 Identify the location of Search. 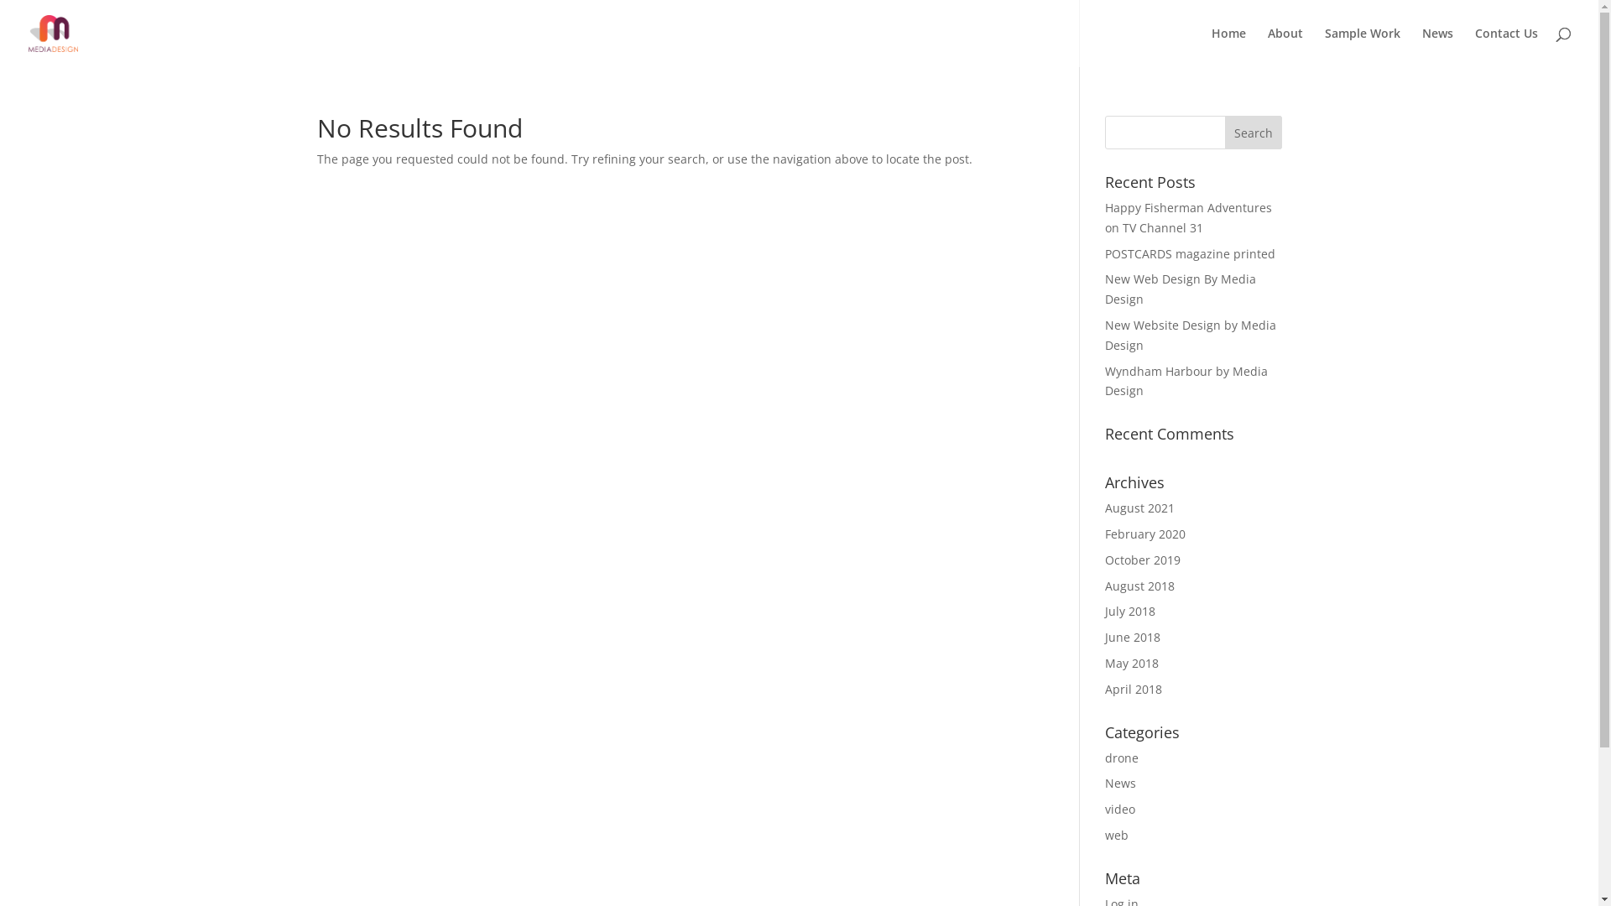
(1254, 133).